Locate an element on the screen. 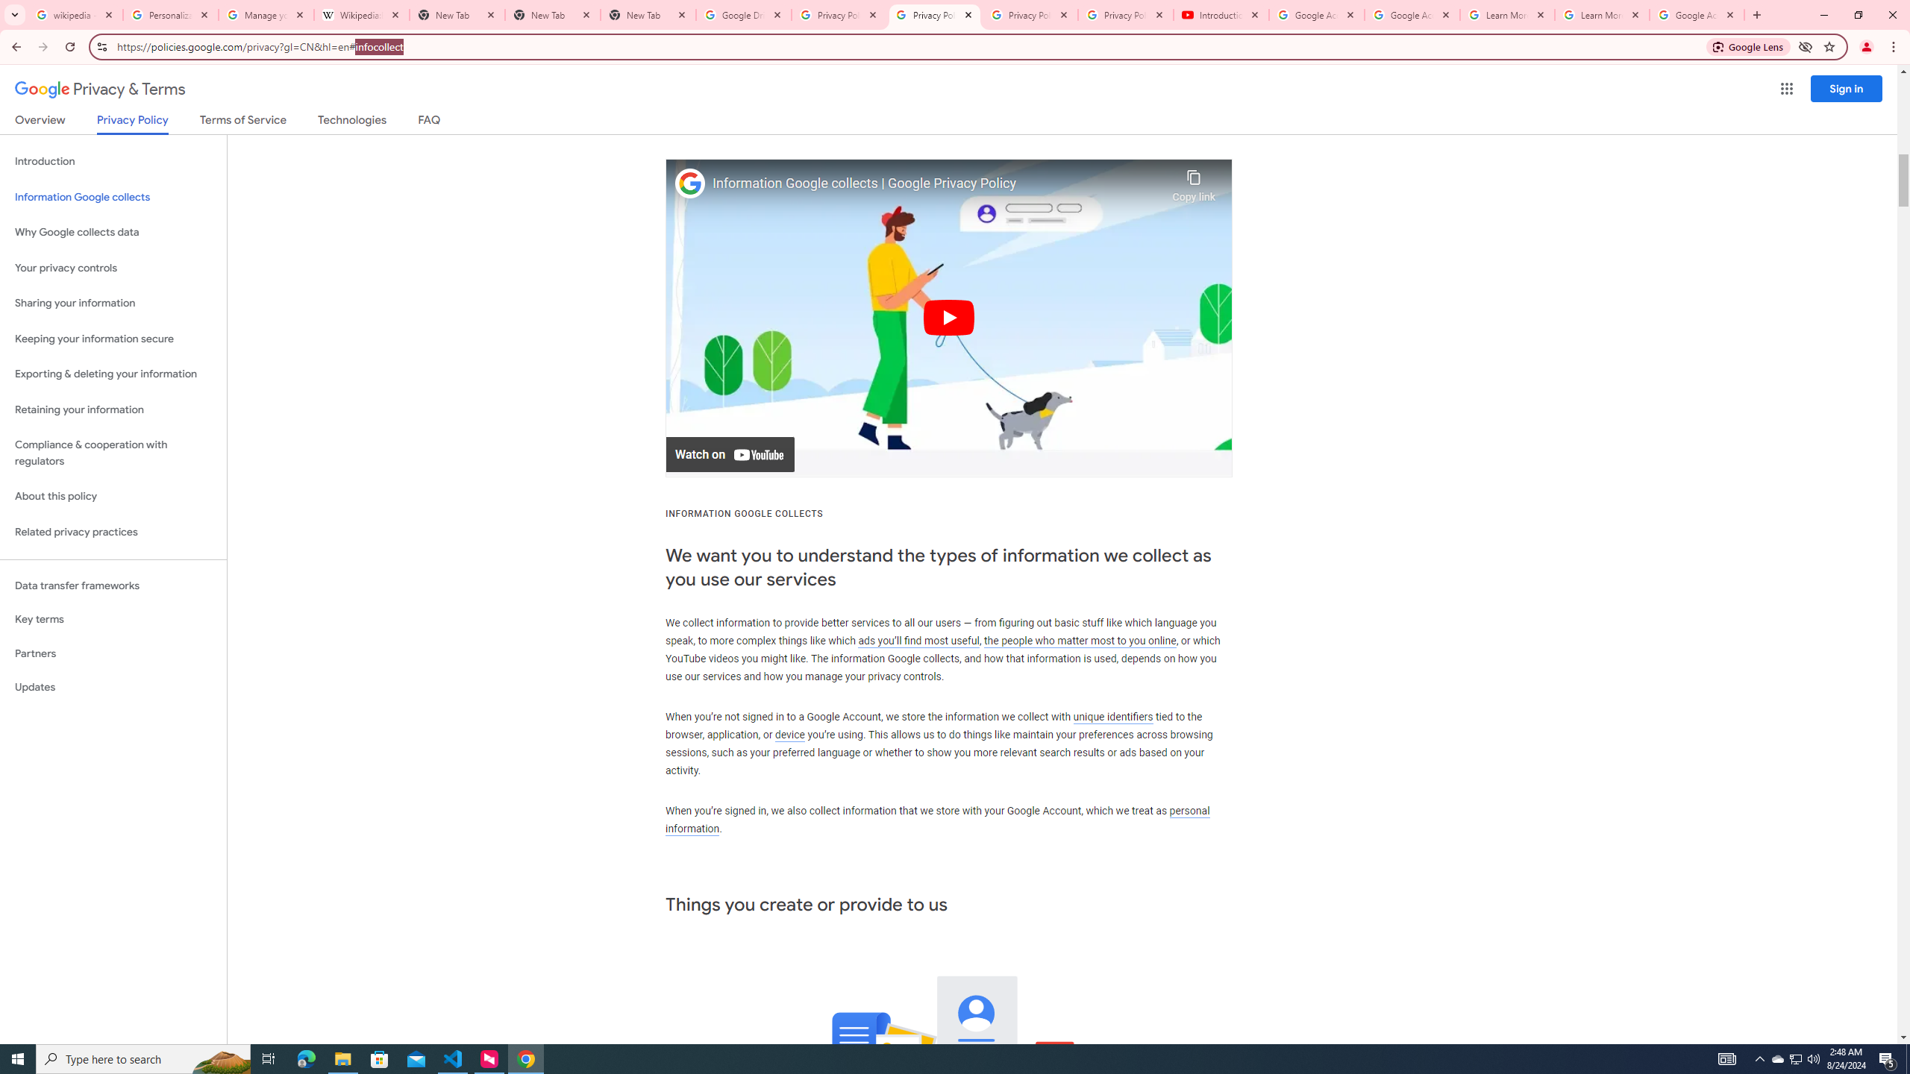 The image size is (1910, 1074). Sharing your information is located at coordinates (113, 303).